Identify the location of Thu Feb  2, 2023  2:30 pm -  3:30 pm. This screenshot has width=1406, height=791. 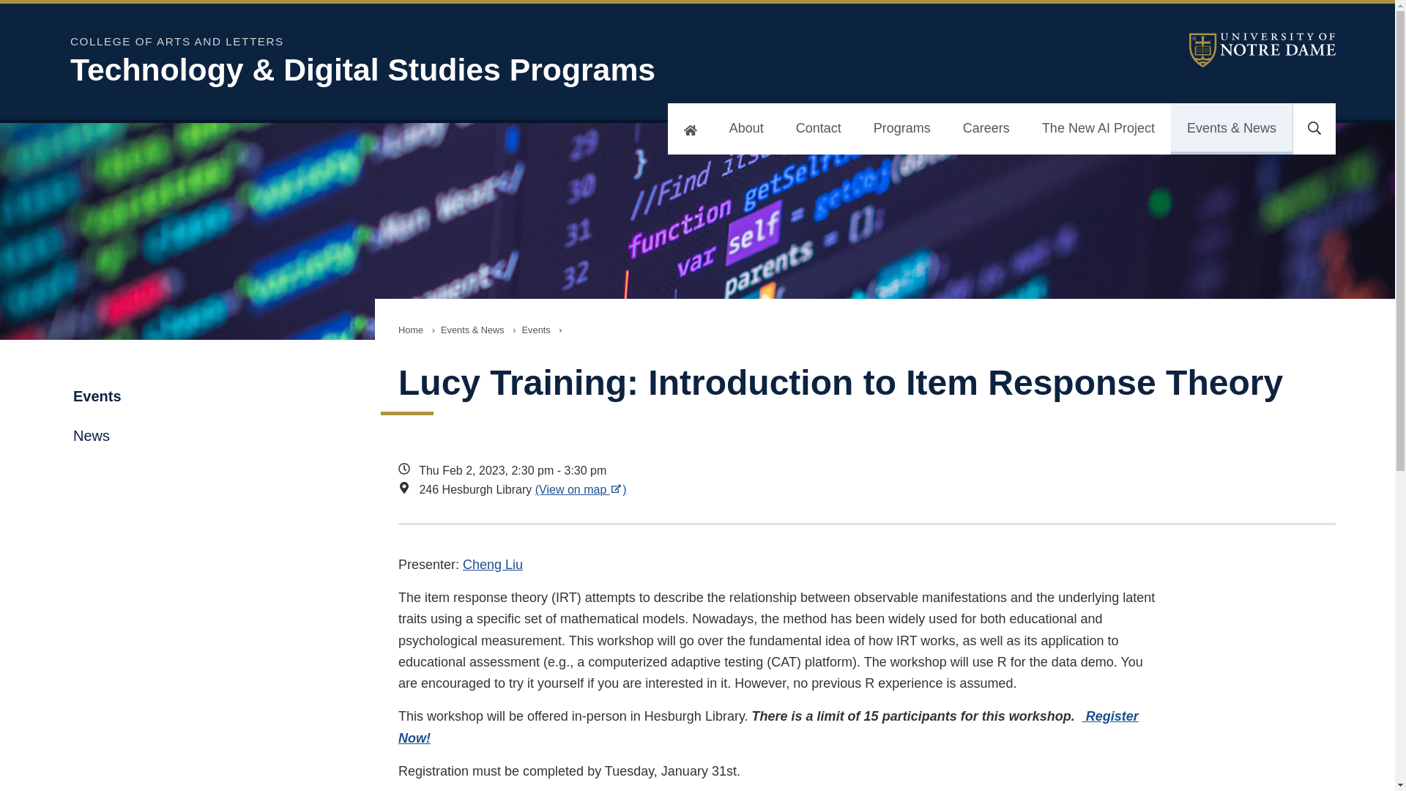
(779, 470).